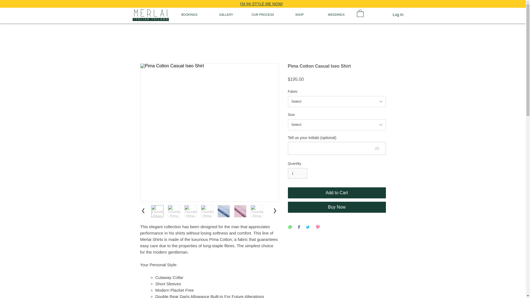  I want to click on BOOKINGS, so click(189, 14).